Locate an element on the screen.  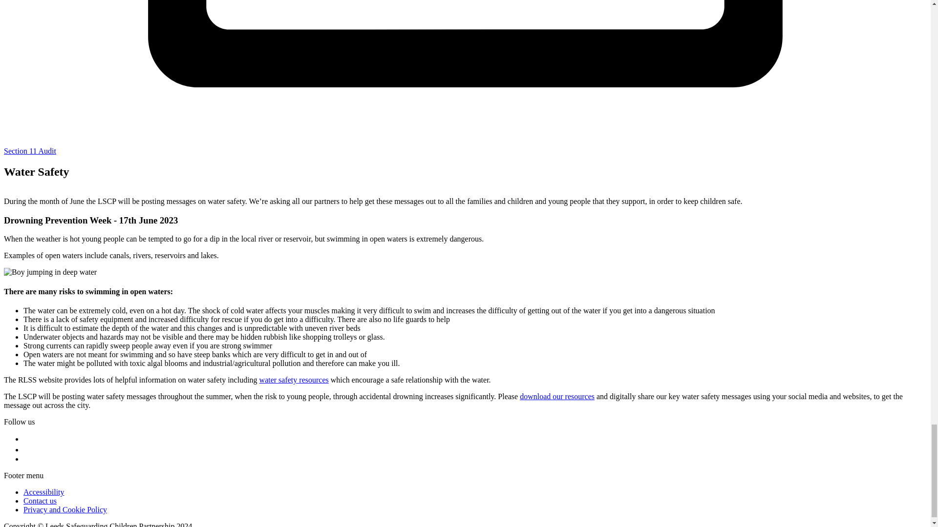
Contact us is located at coordinates (40, 501).